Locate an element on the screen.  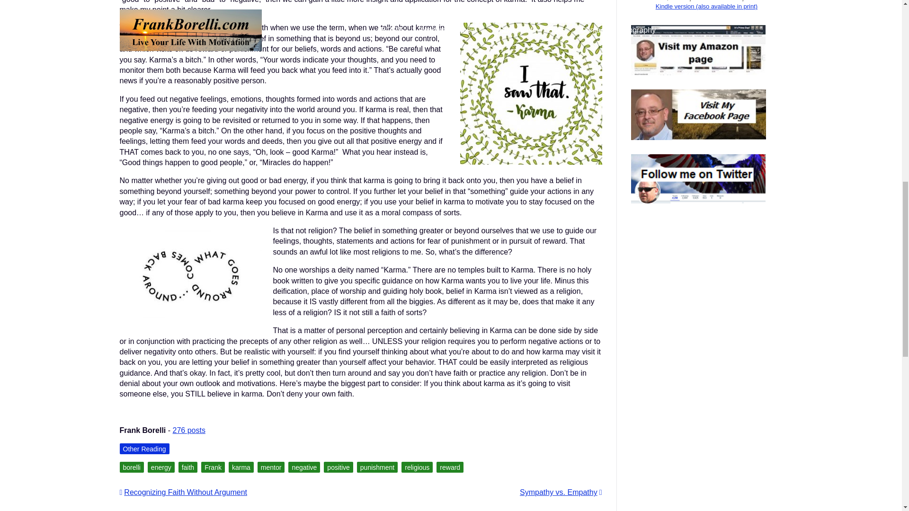
karma is located at coordinates (241, 467).